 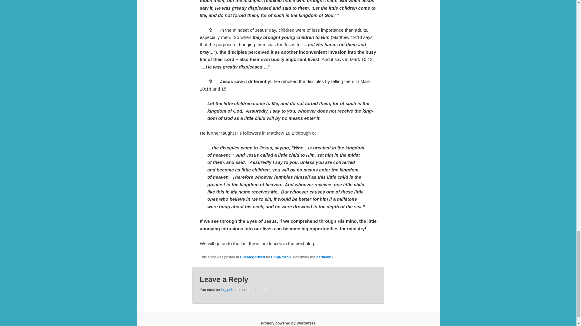 What do you see at coordinates (288, 323) in the screenshot?
I see `Semantic Personal Publishing Platform` at bounding box center [288, 323].